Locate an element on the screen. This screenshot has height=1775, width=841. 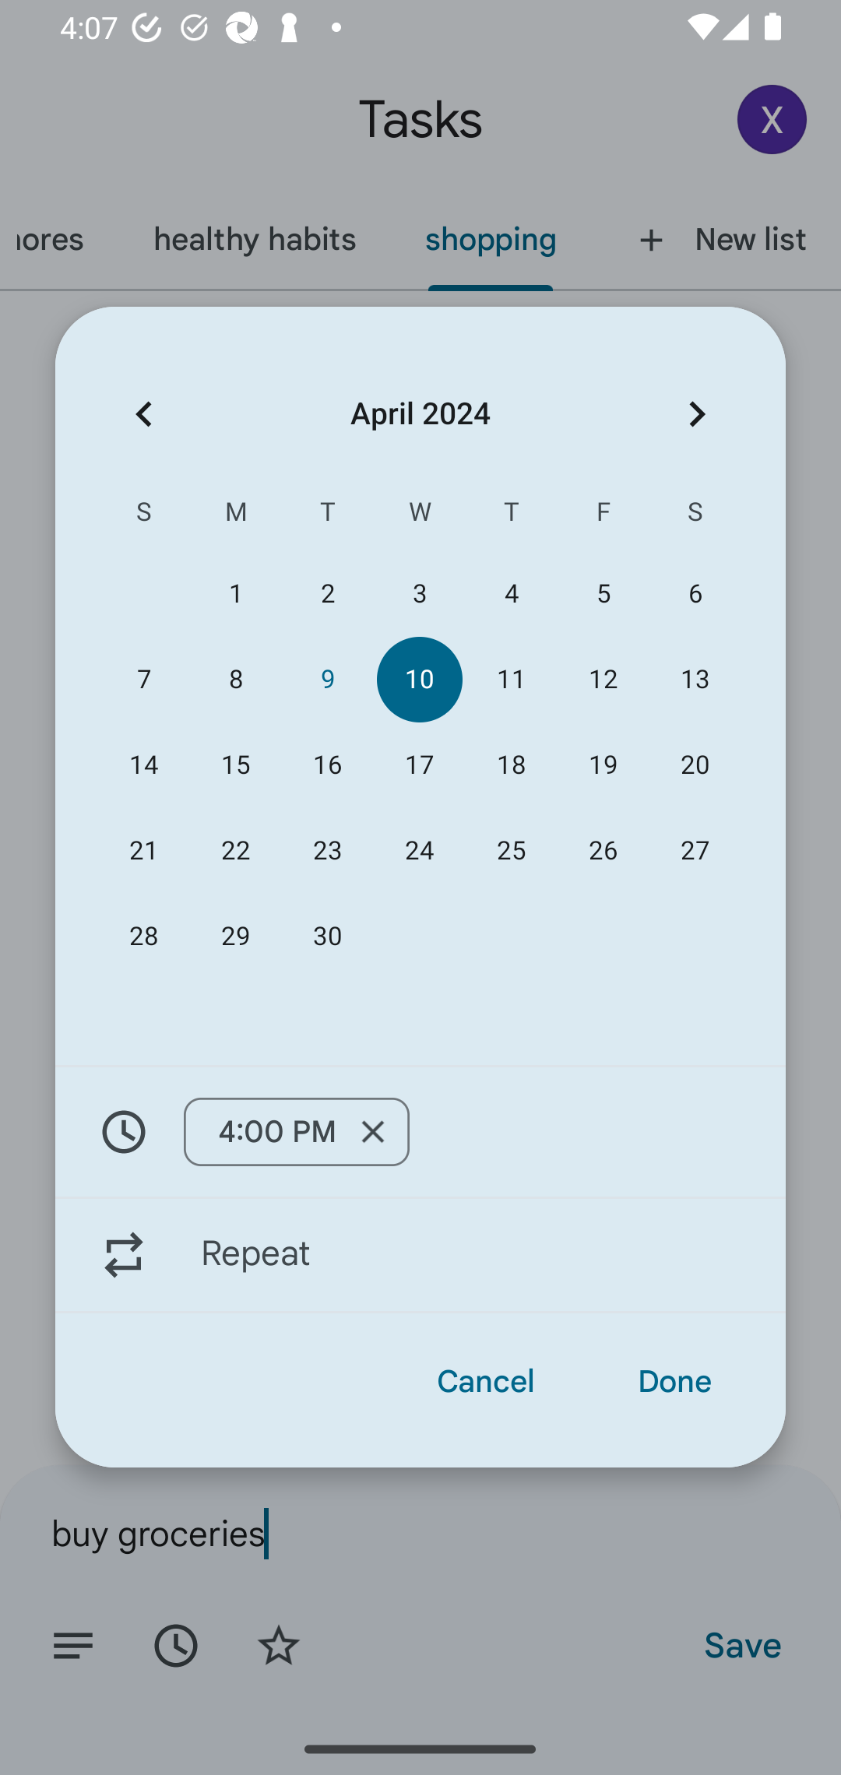
29 29 April 2024 is located at coordinates (235, 937).